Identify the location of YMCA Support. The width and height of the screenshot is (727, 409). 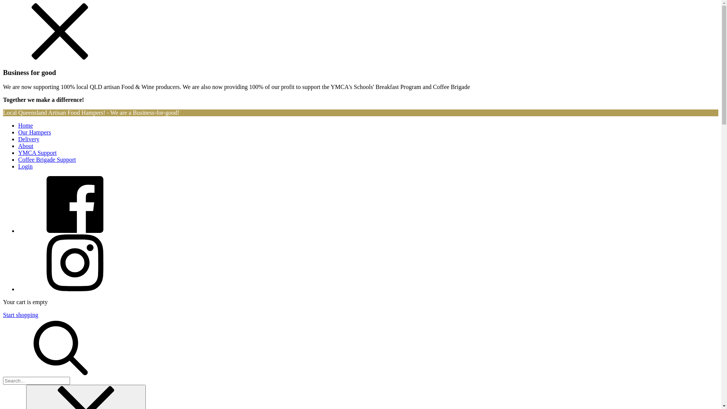
(37, 153).